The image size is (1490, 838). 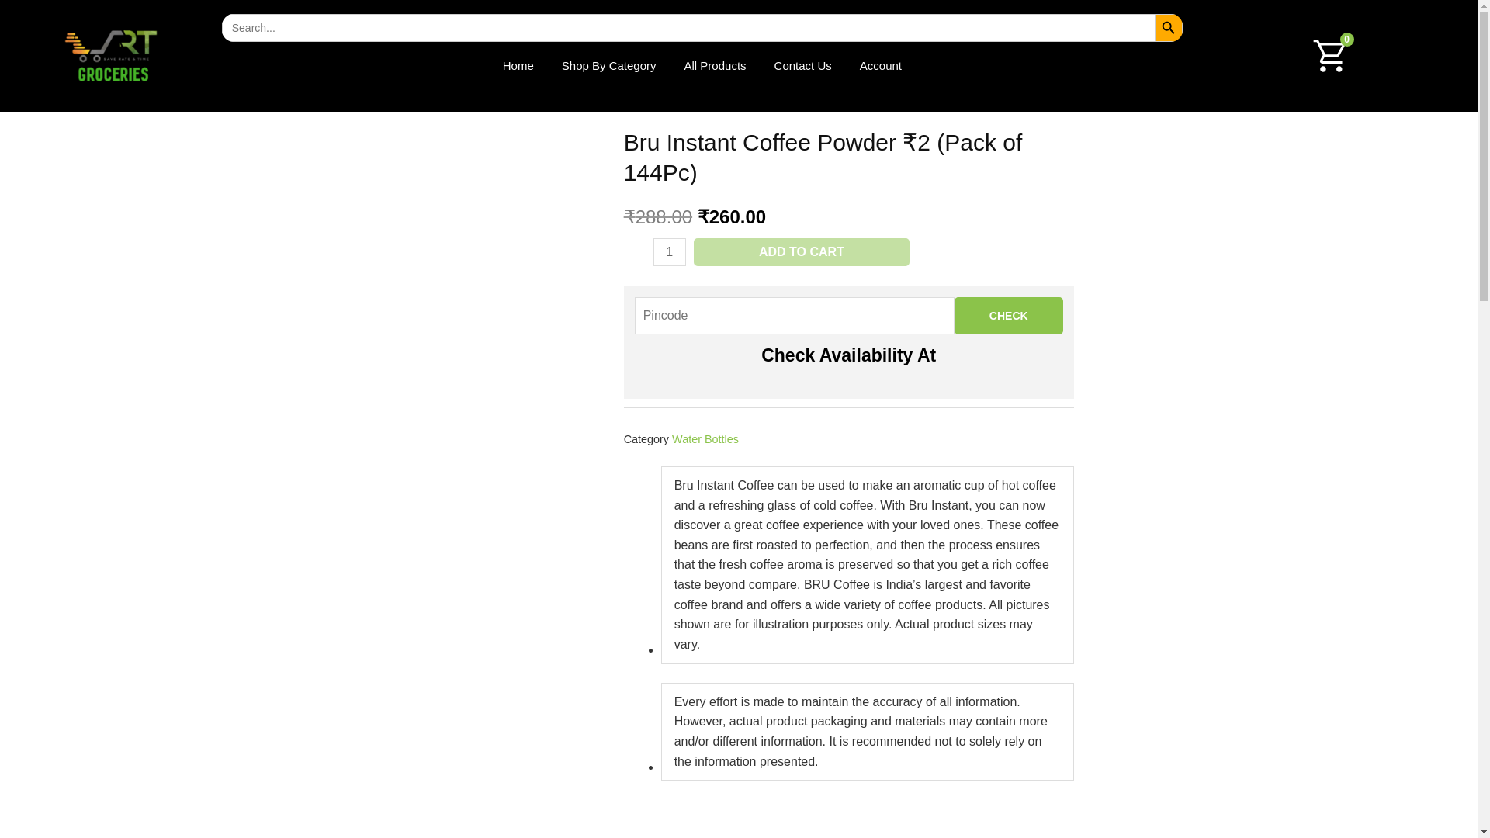 I want to click on Shop By Category, so click(x=609, y=65).